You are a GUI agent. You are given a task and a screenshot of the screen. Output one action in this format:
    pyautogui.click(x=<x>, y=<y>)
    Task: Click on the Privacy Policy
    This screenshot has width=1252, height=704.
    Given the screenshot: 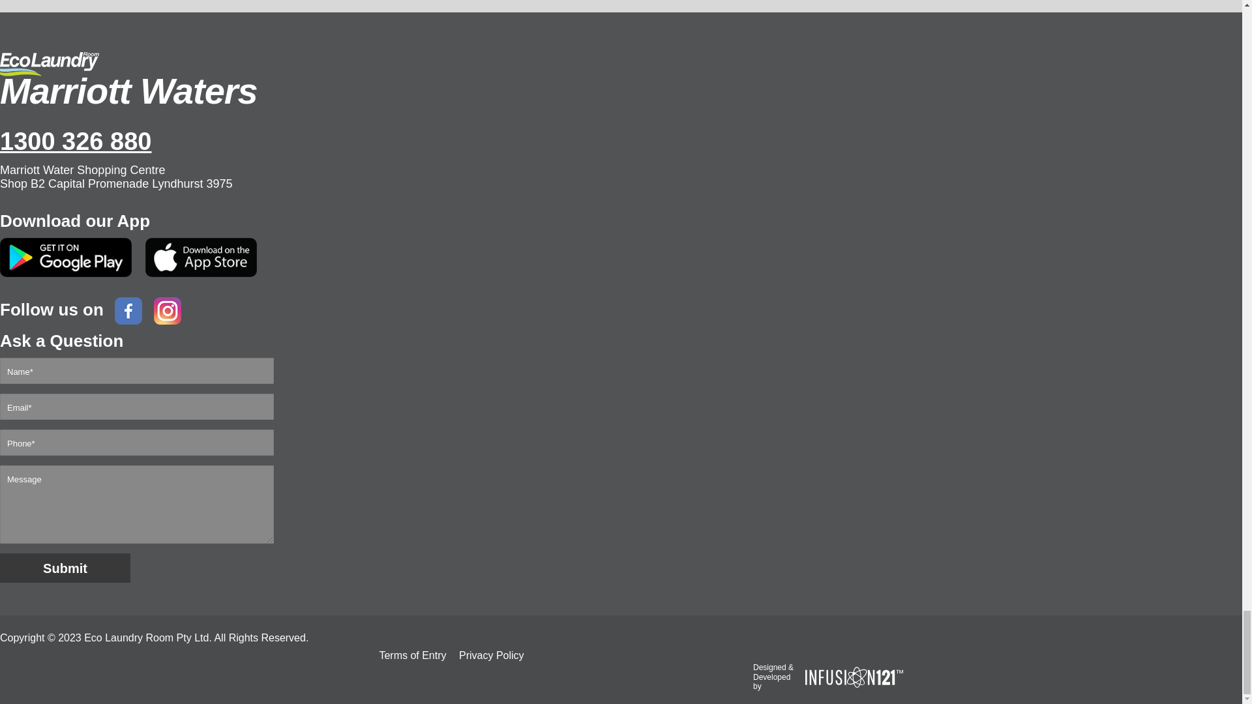 What is the action you would take?
    pyautogui.click(x=492, y=655)
    